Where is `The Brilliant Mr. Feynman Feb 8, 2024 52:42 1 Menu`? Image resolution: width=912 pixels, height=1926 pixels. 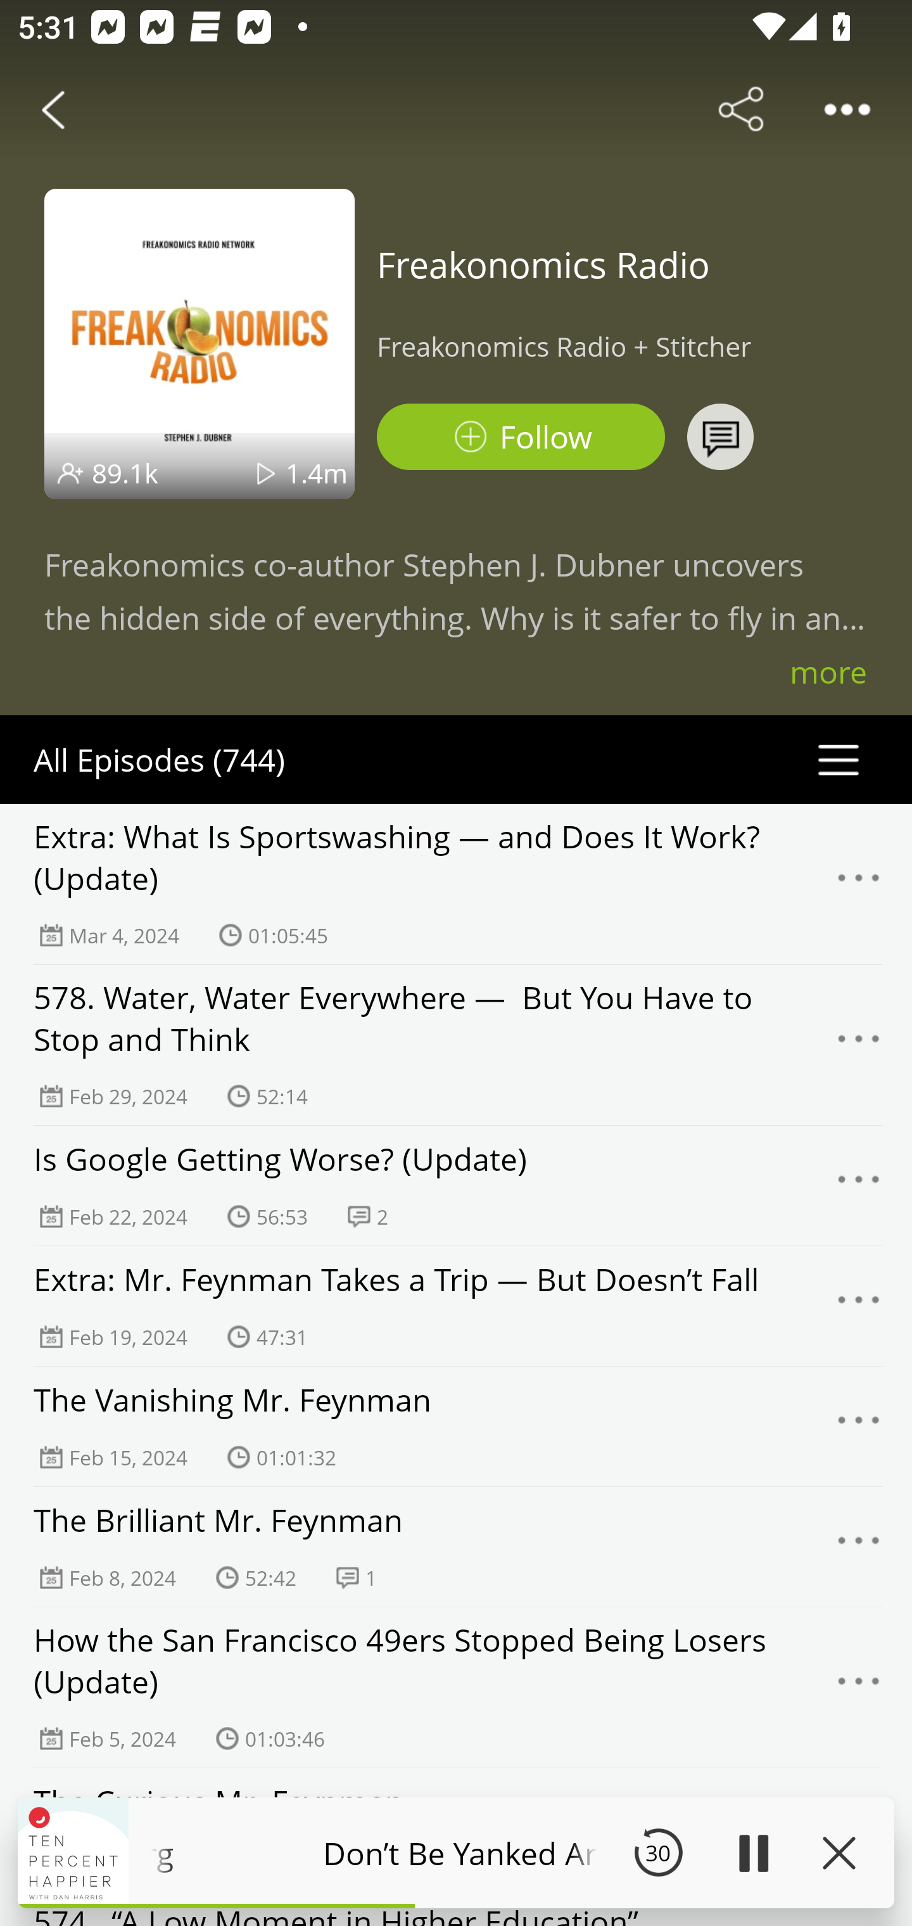 The Brilliant Mr. Feynman Feb 8, 2024 52:42 1 Menu is located at coordinates (456, 1547).